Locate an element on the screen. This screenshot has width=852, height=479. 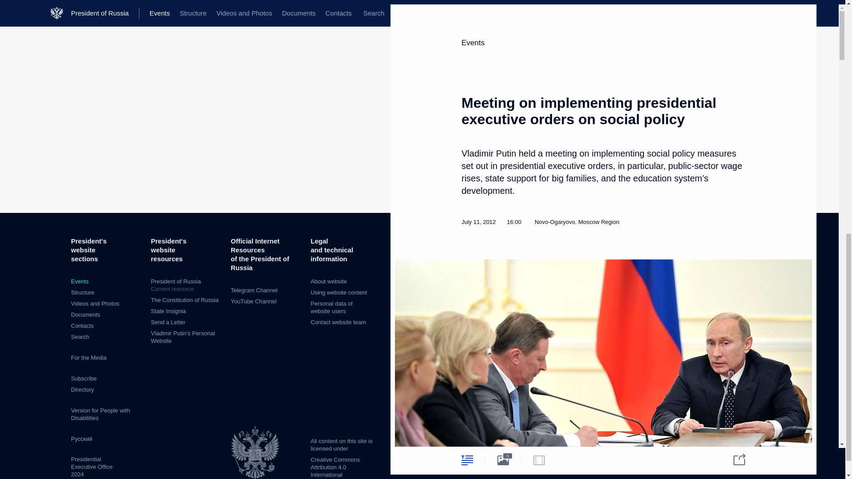
The Constitution of Russia is located at coordinates (184, 300).